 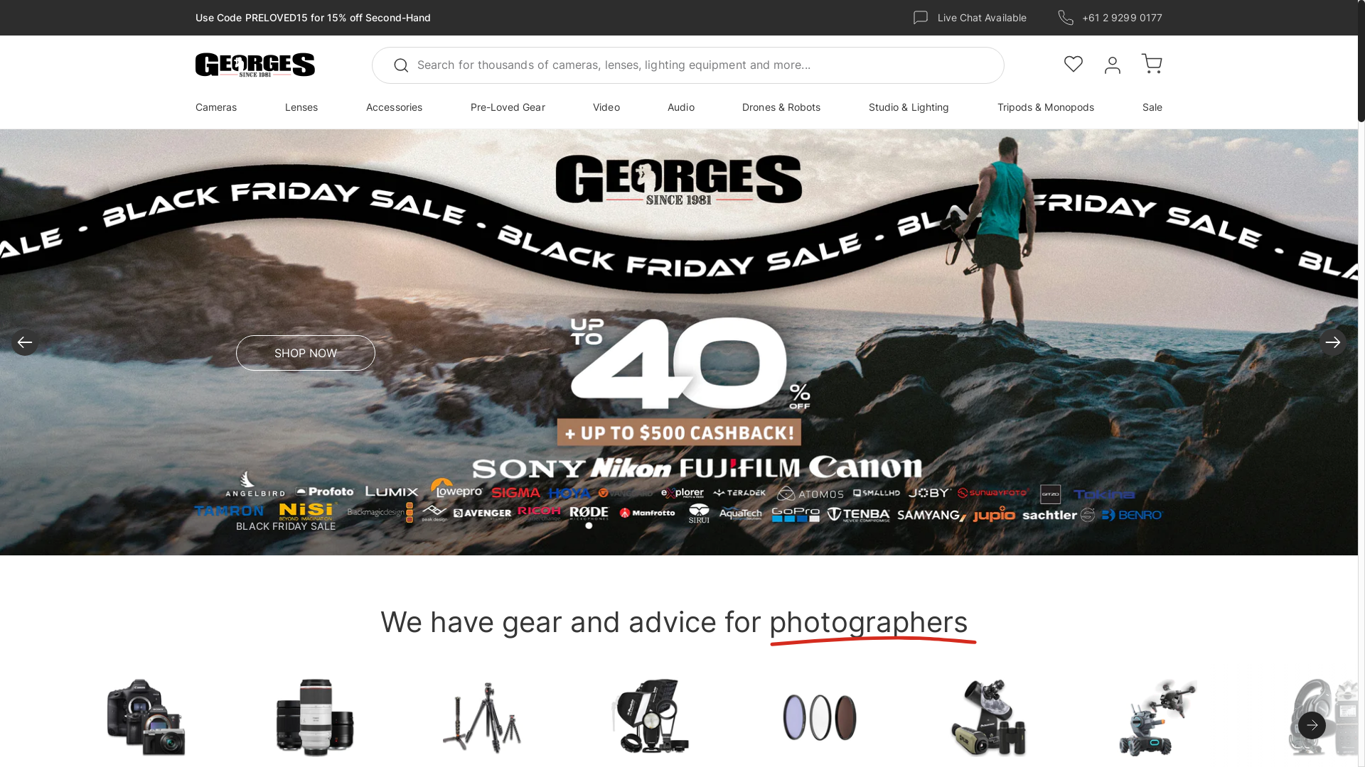 What do you see at coordinates (306, 353) in the screenshot?
I see `SHOP NOW` at bounding box center [306, 353].